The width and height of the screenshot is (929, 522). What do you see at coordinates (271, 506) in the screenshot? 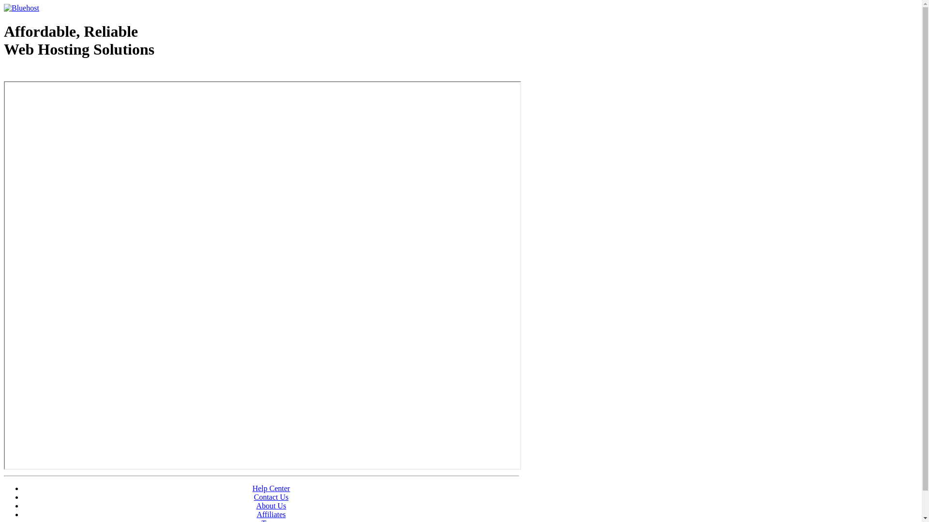
I see `About Us` at bounding box center [271, 506].